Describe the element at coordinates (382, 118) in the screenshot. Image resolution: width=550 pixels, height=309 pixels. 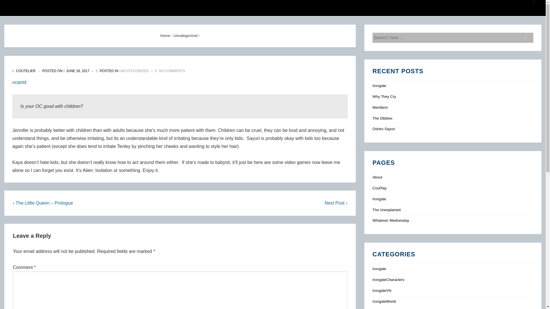
I see `The Dibbles` at that location.